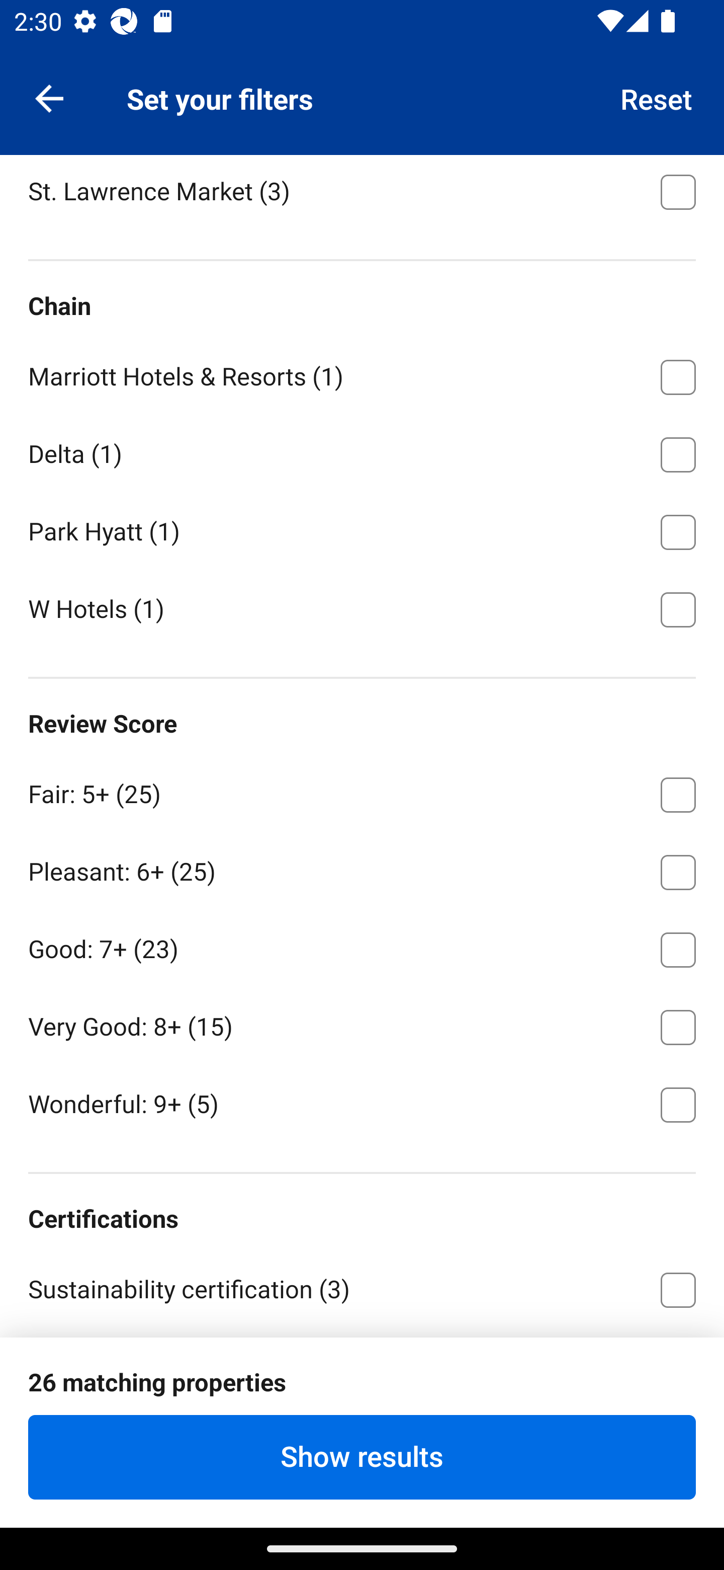 The image size is (724, 1570). I want to click on Wonderful: 9+ ⁦(5), so click(362, 1104).